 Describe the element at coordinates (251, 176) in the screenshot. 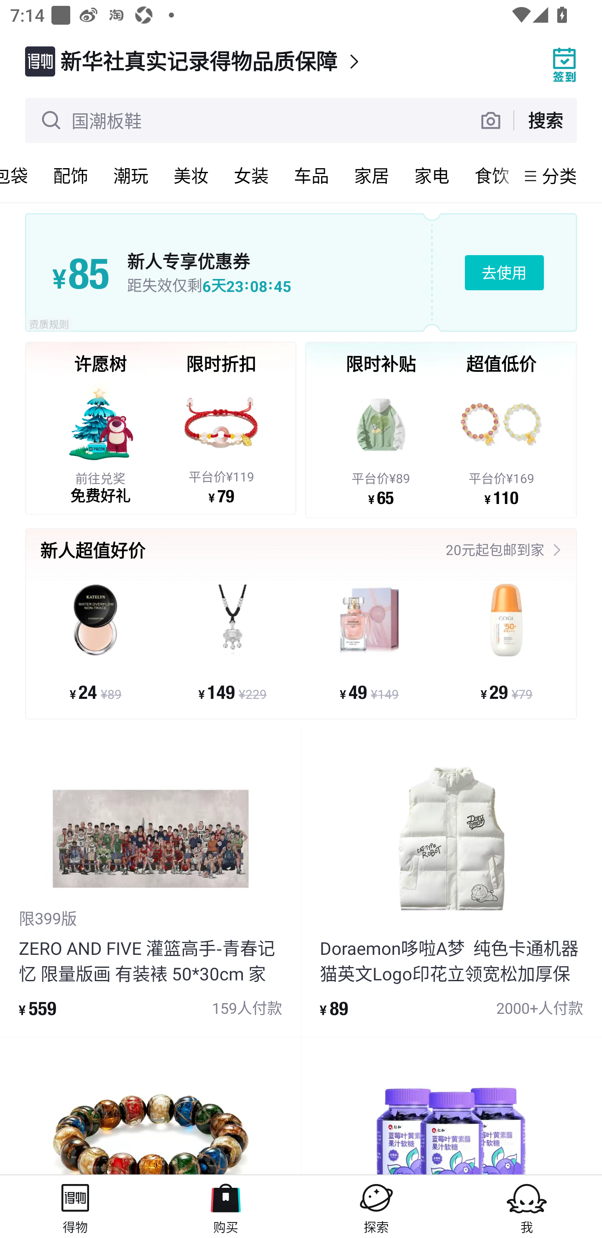

I see `女装` at that location.